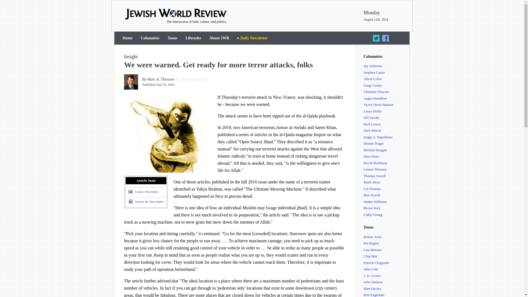  I want to click on Alicia Colon, so click(386, 79).